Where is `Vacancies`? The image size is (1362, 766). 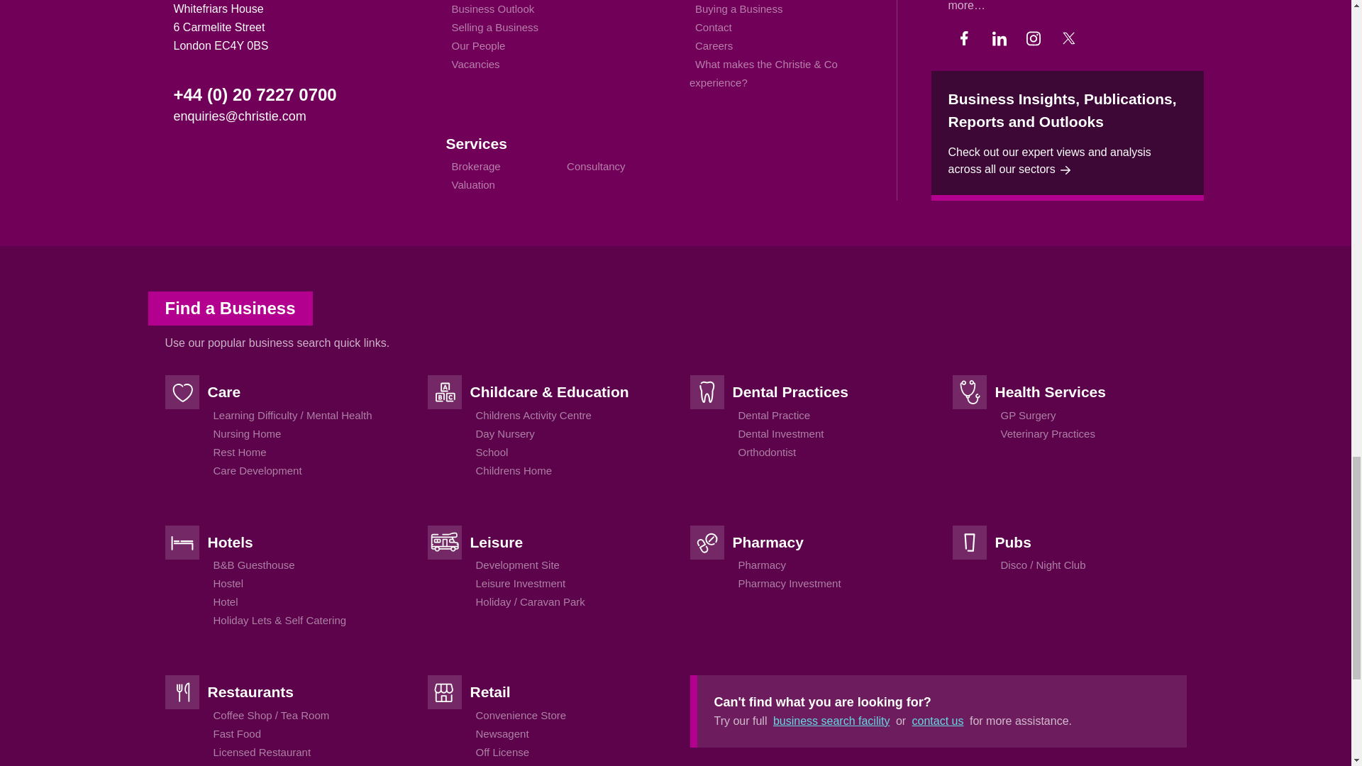 Vacancies is located at coordinates (475, 64).